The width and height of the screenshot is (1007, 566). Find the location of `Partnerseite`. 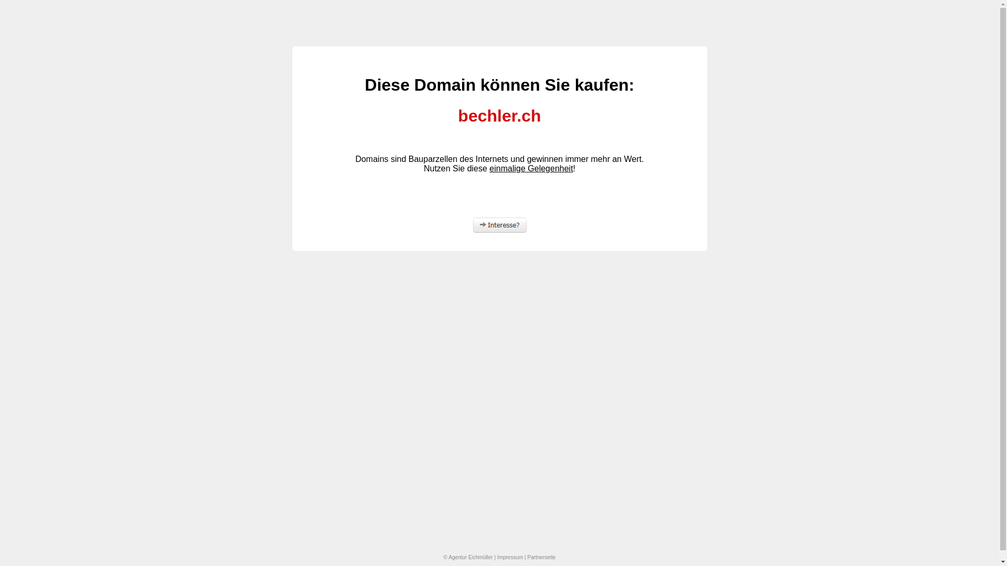

Partnerseite is located at coordinates (541, 558).